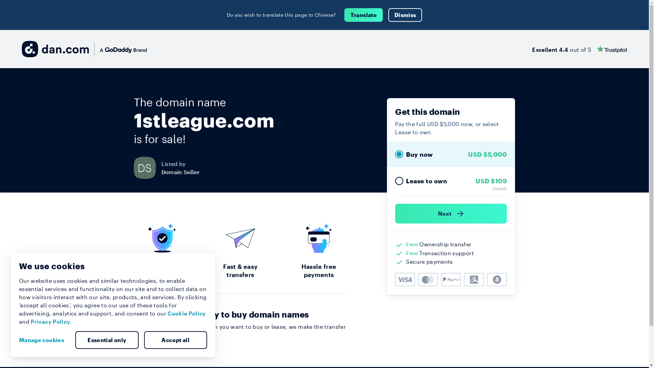 Image resolution: width=654 pixels, height=368 pixels. What do you see at coordinates (187, 313) in the screenshot?
I see `Cookie Policy` at bounding box center [187, 313].